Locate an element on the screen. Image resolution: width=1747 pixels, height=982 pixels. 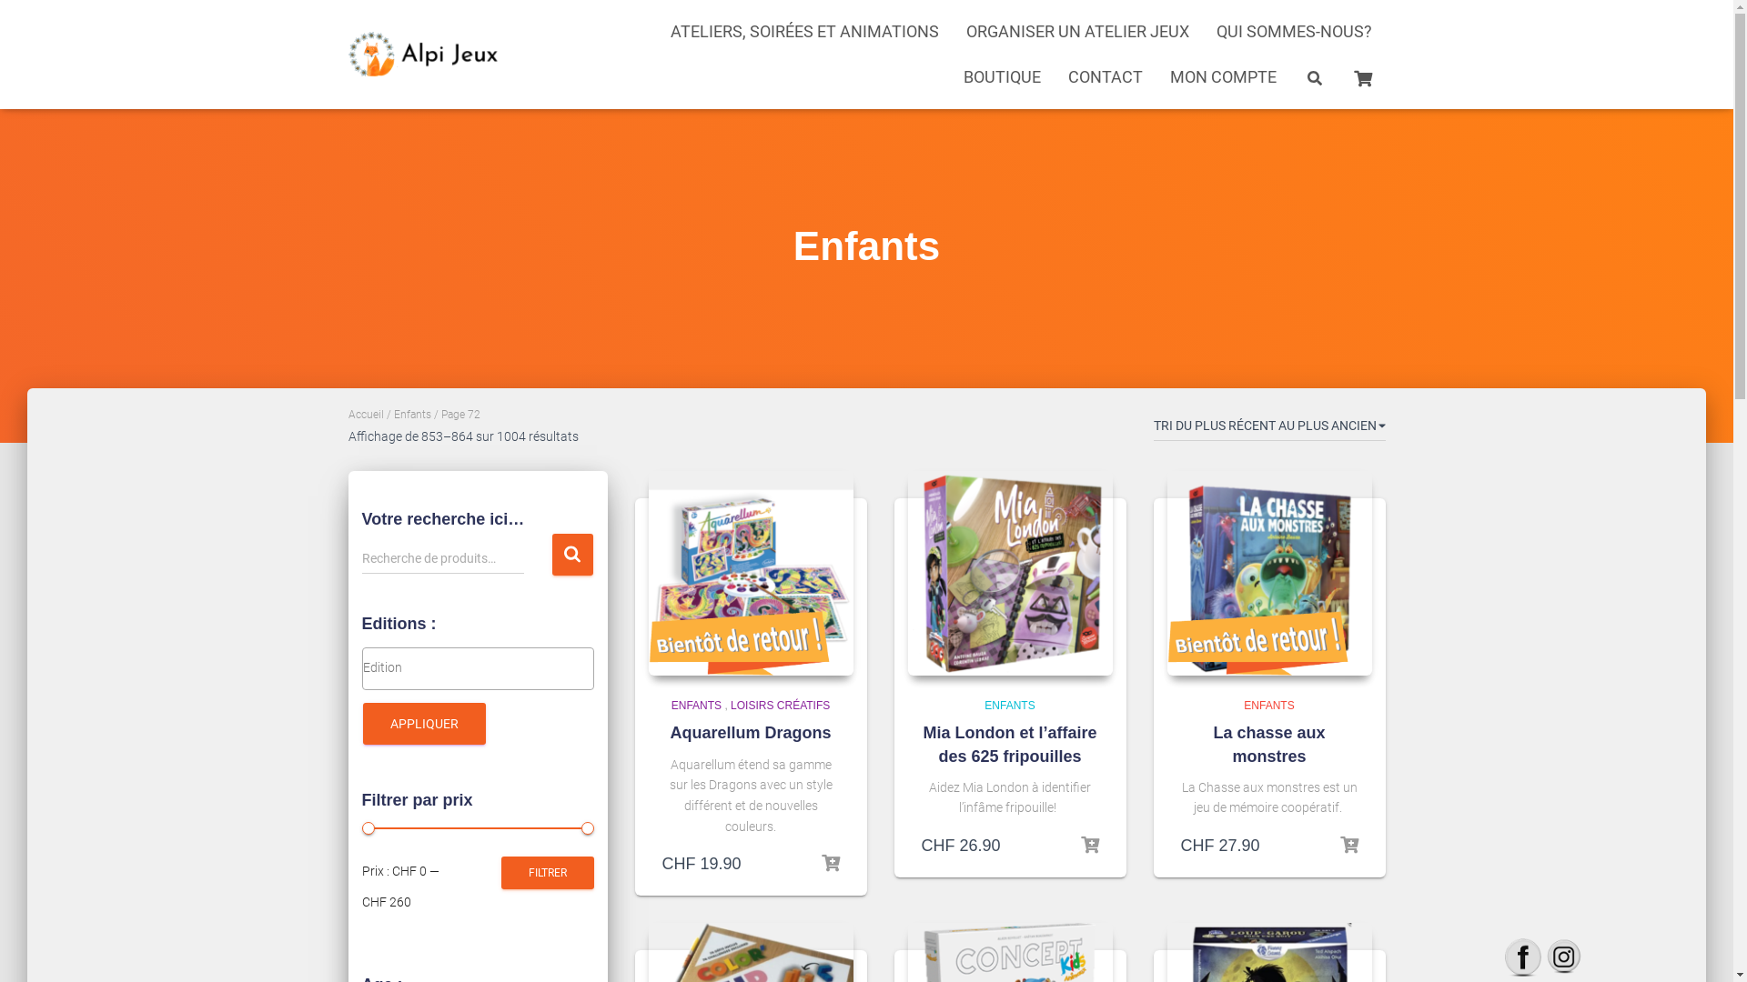
Accueil is located at coordinates (366, 415).